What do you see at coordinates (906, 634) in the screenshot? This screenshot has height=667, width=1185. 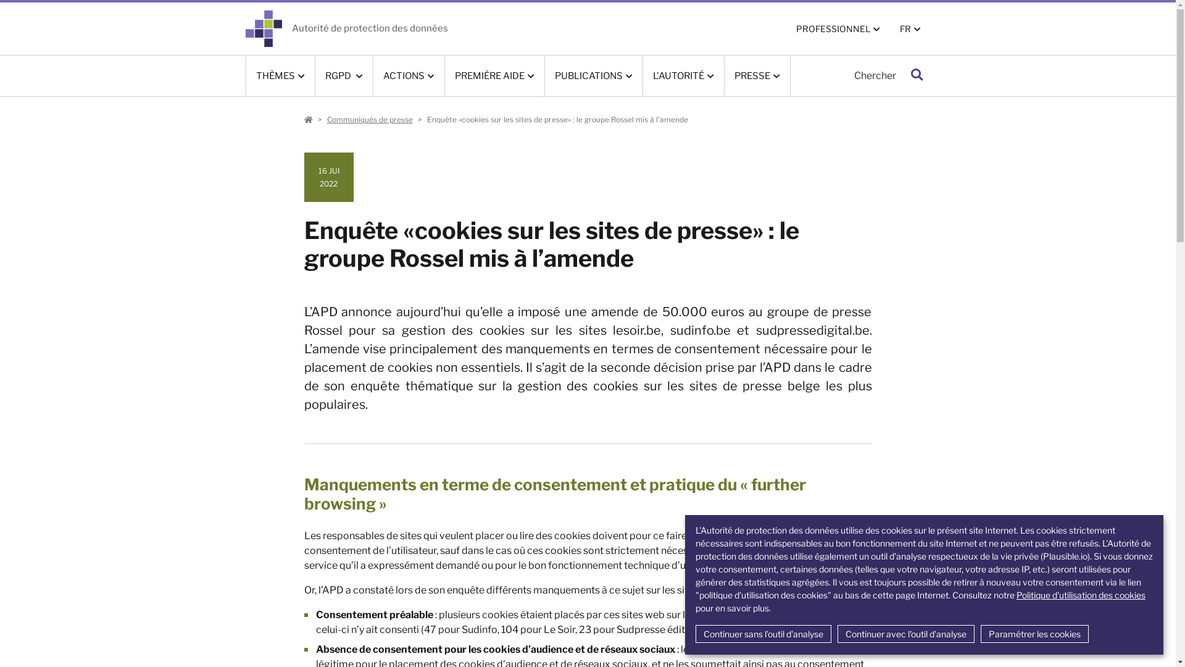 I see `Continuer avec l'outil d'analyse` at bounding box center [906, 634].